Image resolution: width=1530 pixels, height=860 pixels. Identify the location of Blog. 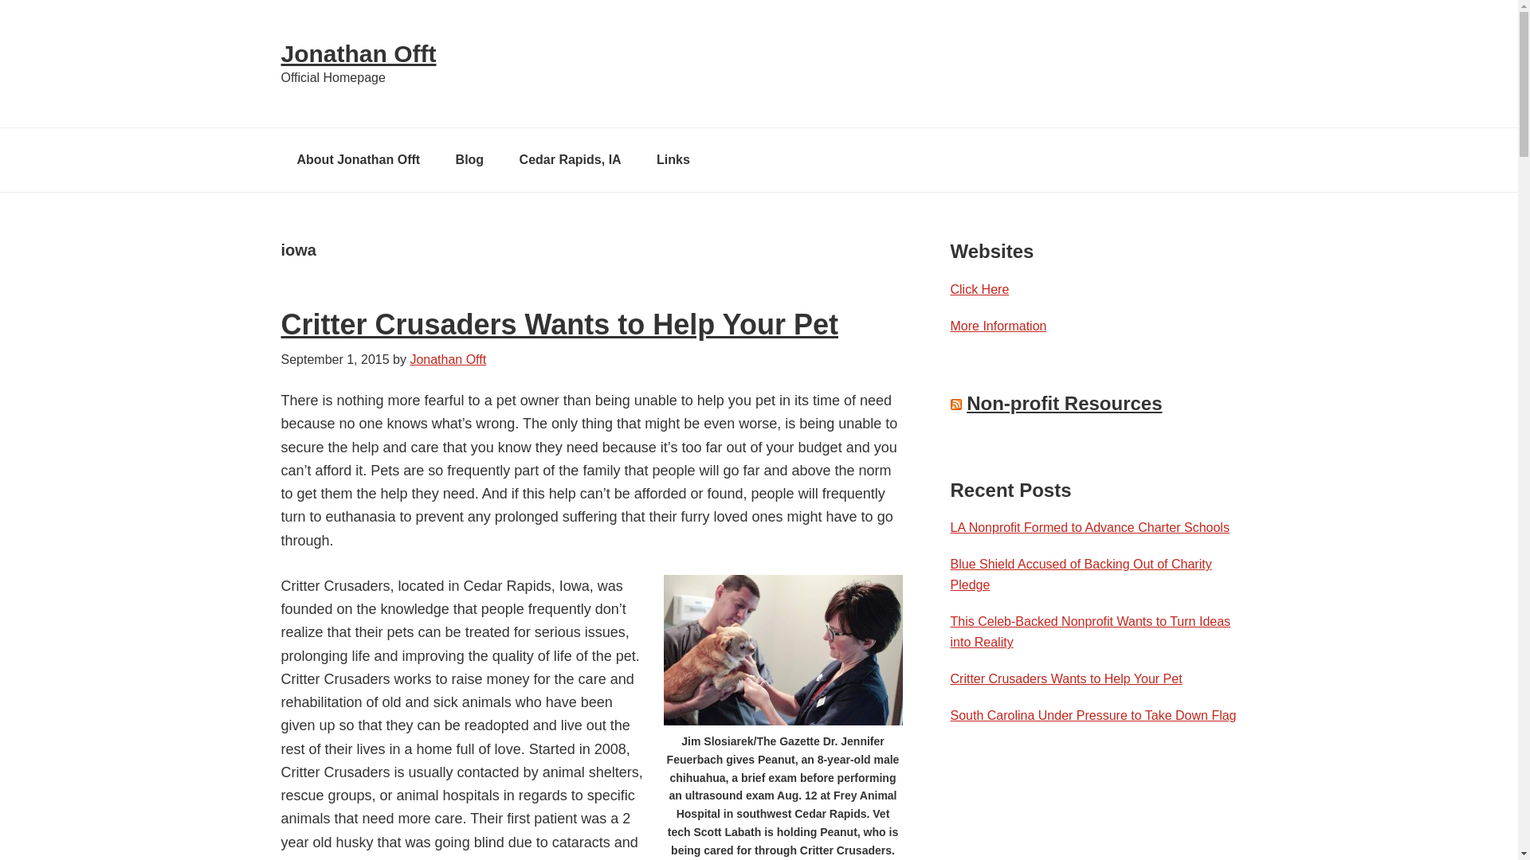
(470, 159).